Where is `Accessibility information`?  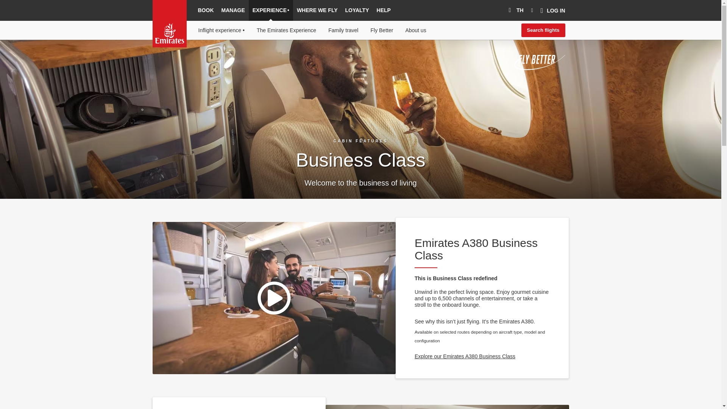
Accessibility information is located at coordinates (192, 58).